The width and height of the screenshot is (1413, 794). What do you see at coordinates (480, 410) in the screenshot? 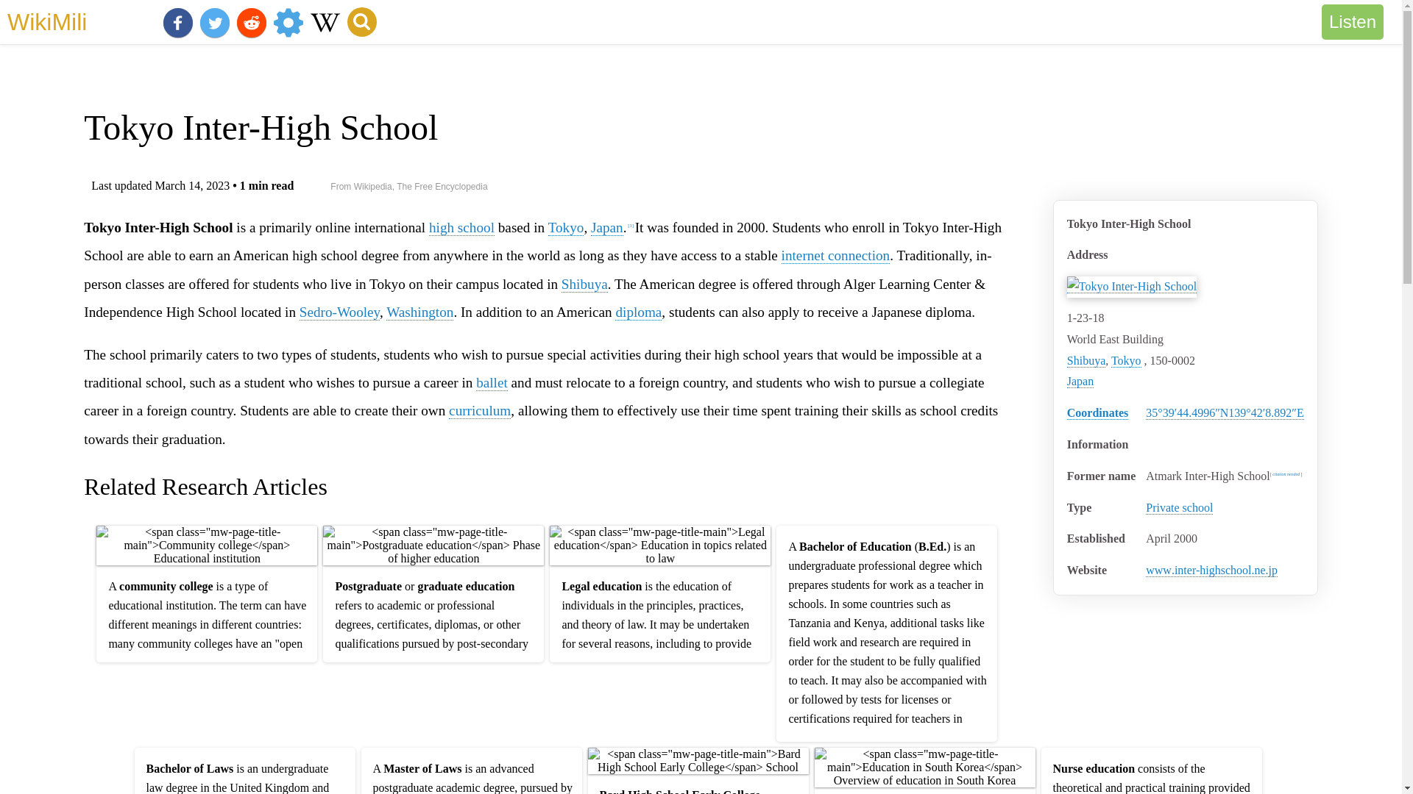
I see `curriculum` at bounding box center [480, 410].